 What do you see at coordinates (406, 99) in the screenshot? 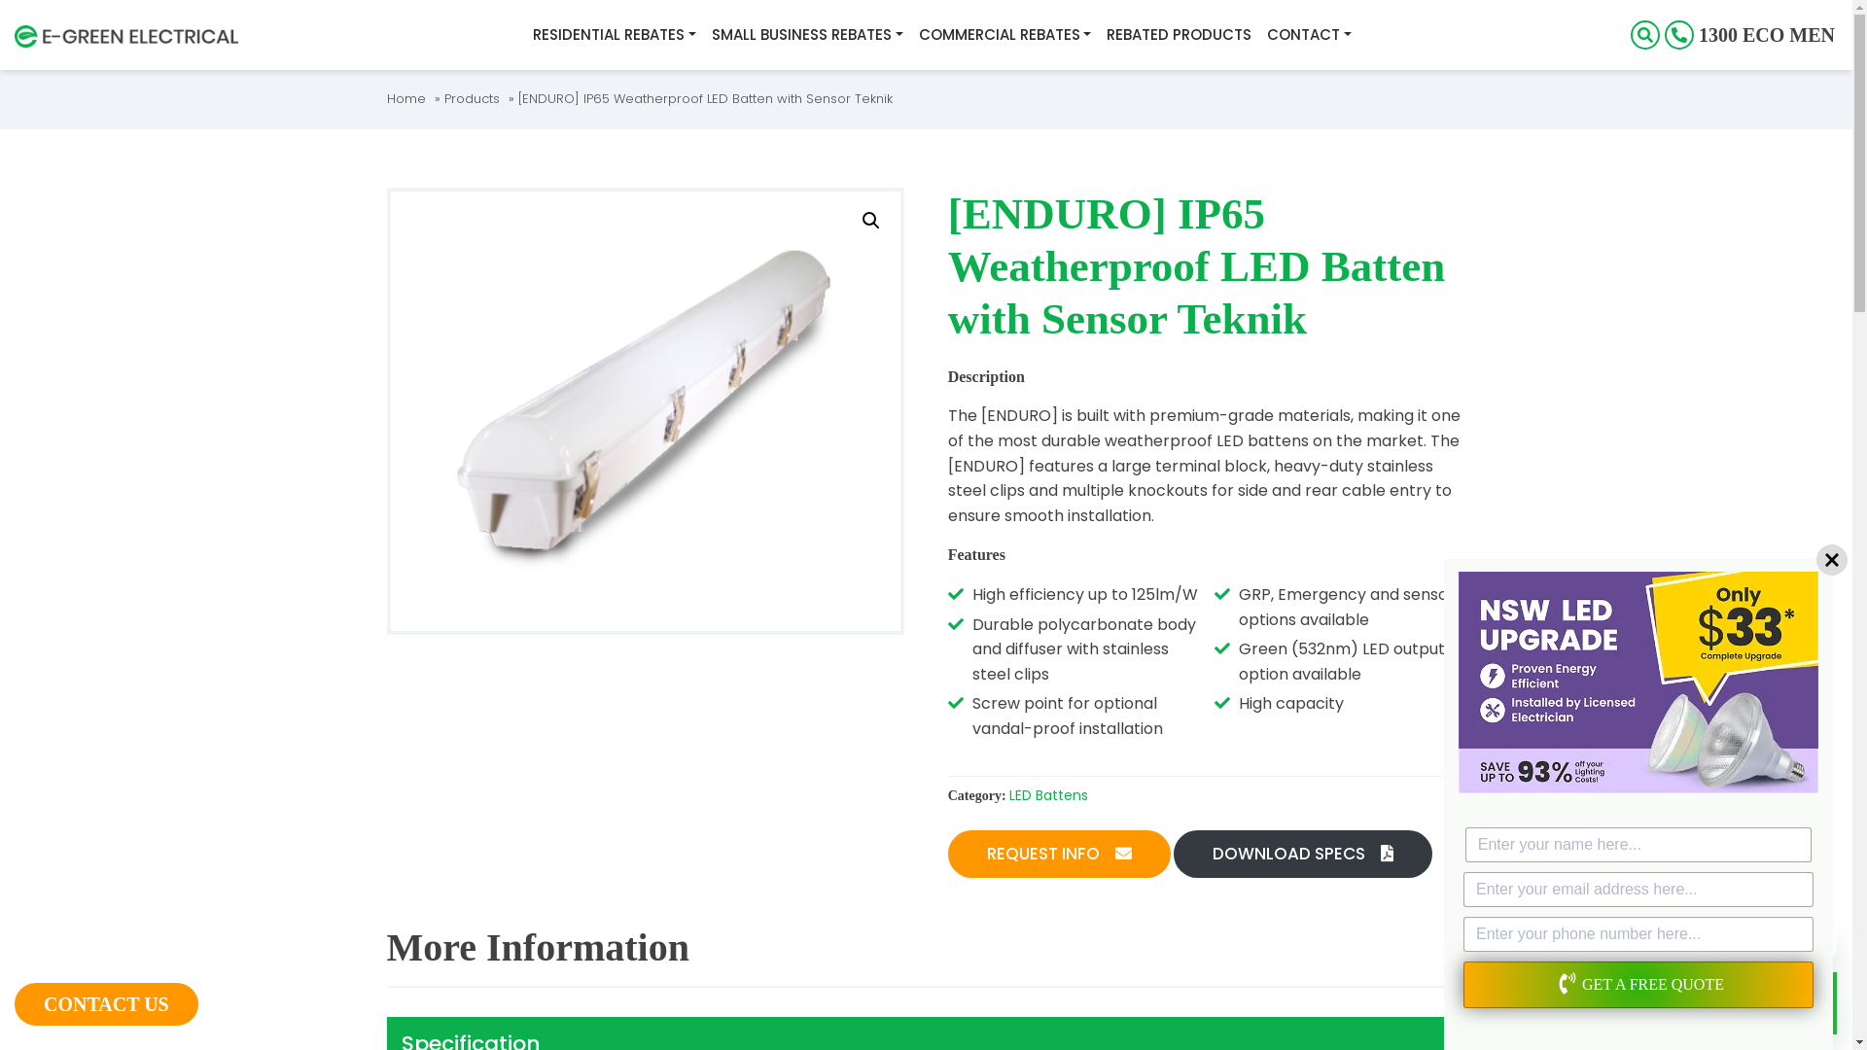
I see `Home` at bounding box center [406, 99].